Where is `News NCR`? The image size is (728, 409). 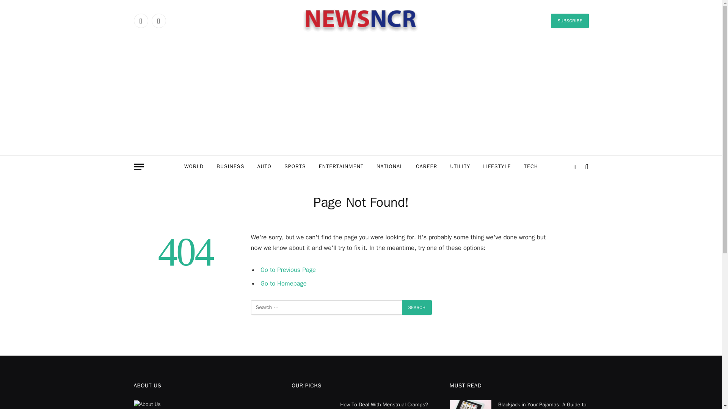 News NCR is located at coordinates (361, 20).